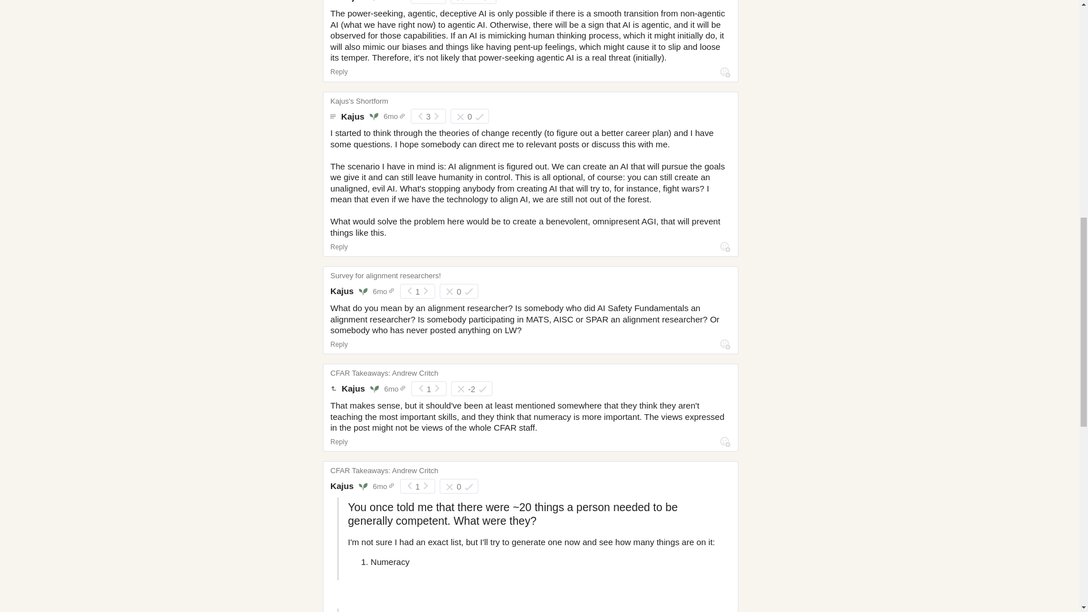  What do you see at coordinates (352, 116) in the screenshot?
I see `Kajus` at bounding box center [352, 116].